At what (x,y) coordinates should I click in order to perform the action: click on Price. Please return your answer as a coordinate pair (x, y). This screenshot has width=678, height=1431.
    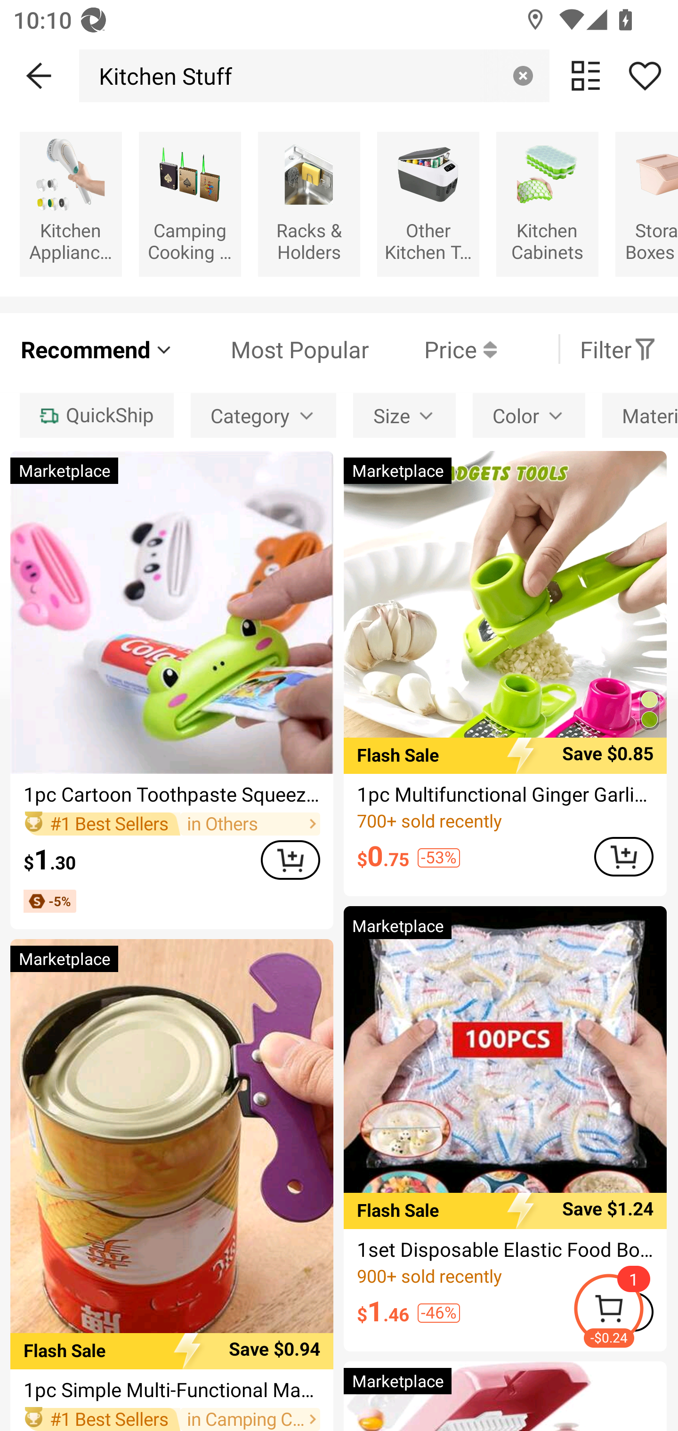
    Looking at the image, I should click on (433, 349).